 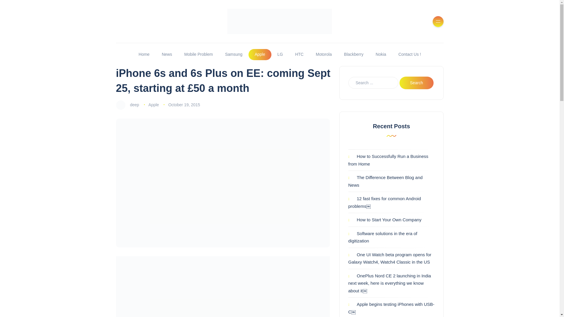 What do you see at coordinates (388, 160) in the screenshot?
I see `How to Successfully Run a Business from Home` at bounding box center [388, 160].